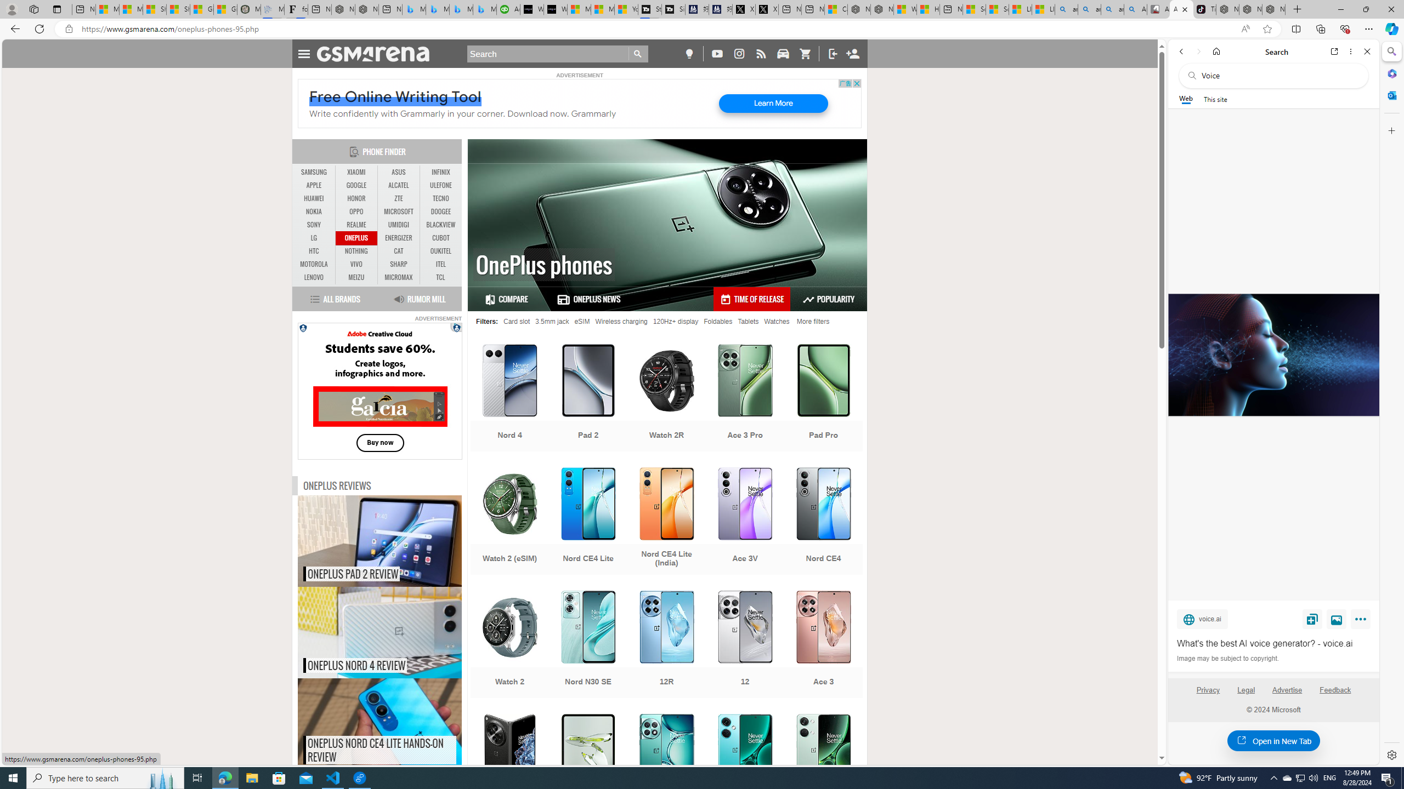 Image resolution: width=1404 pixels, height=789 pixels. What do you see at coordinates (509, 523) in the screenshot?
I see `Watch 2 (eSIM)` at bounding box center [509, 523].